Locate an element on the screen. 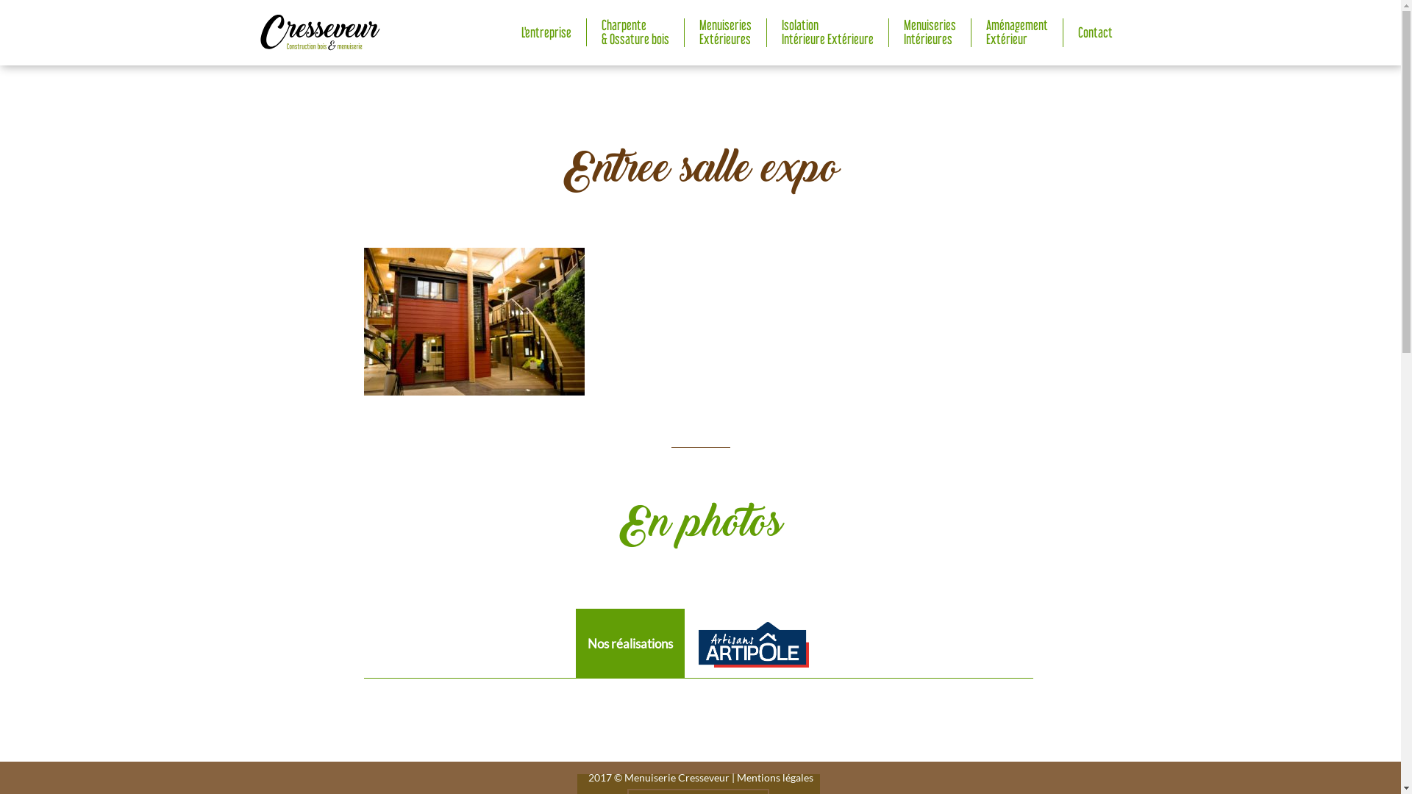  L'entreprise is located at coordinates (546, 33).